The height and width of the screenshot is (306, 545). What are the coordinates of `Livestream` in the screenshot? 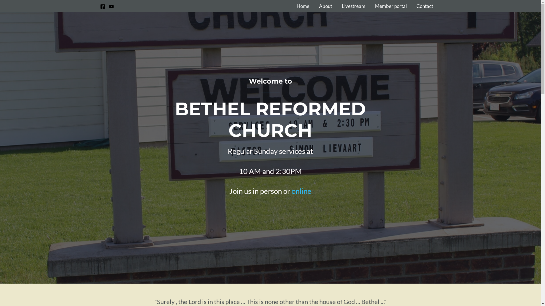 It's located at (353, 6).